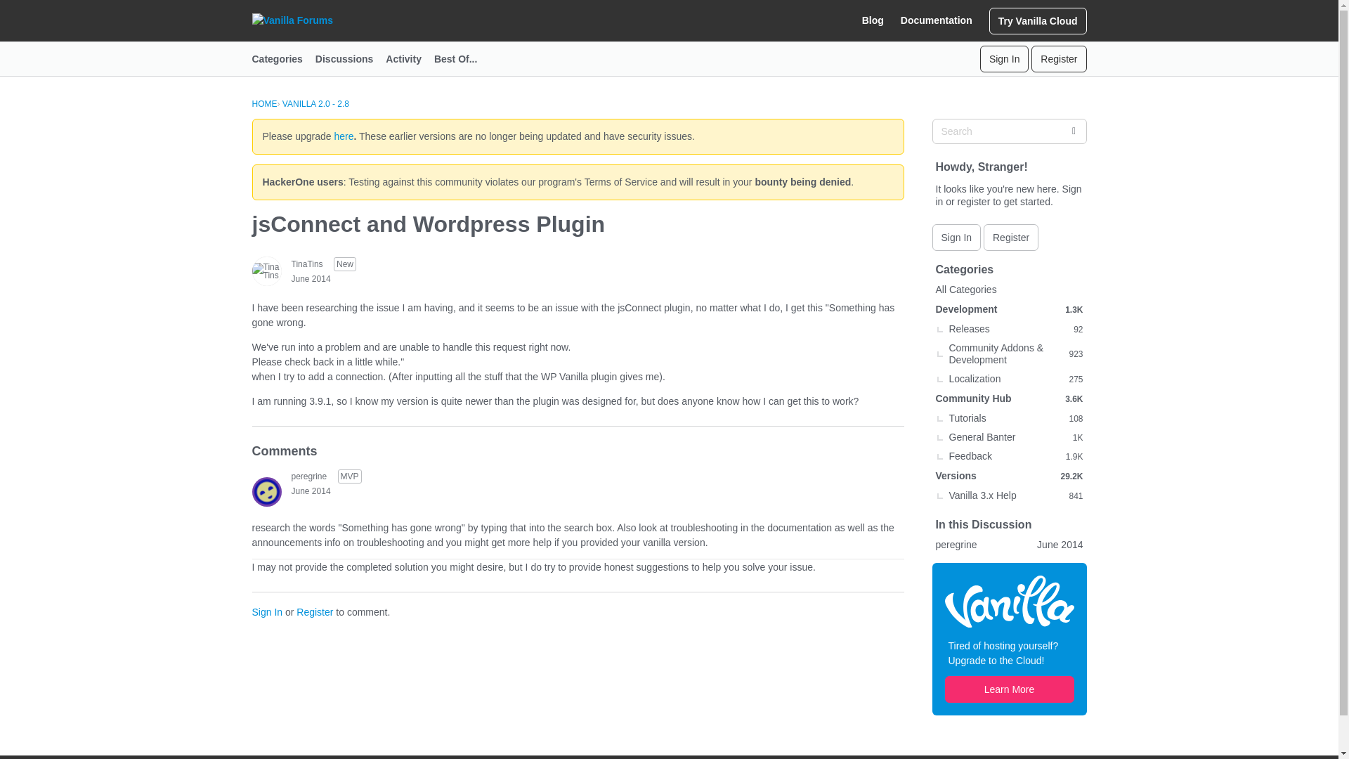 The height and width of the screenshot is (759, 1349). I want to click on 29,182 discussions, so click(1071, 475).